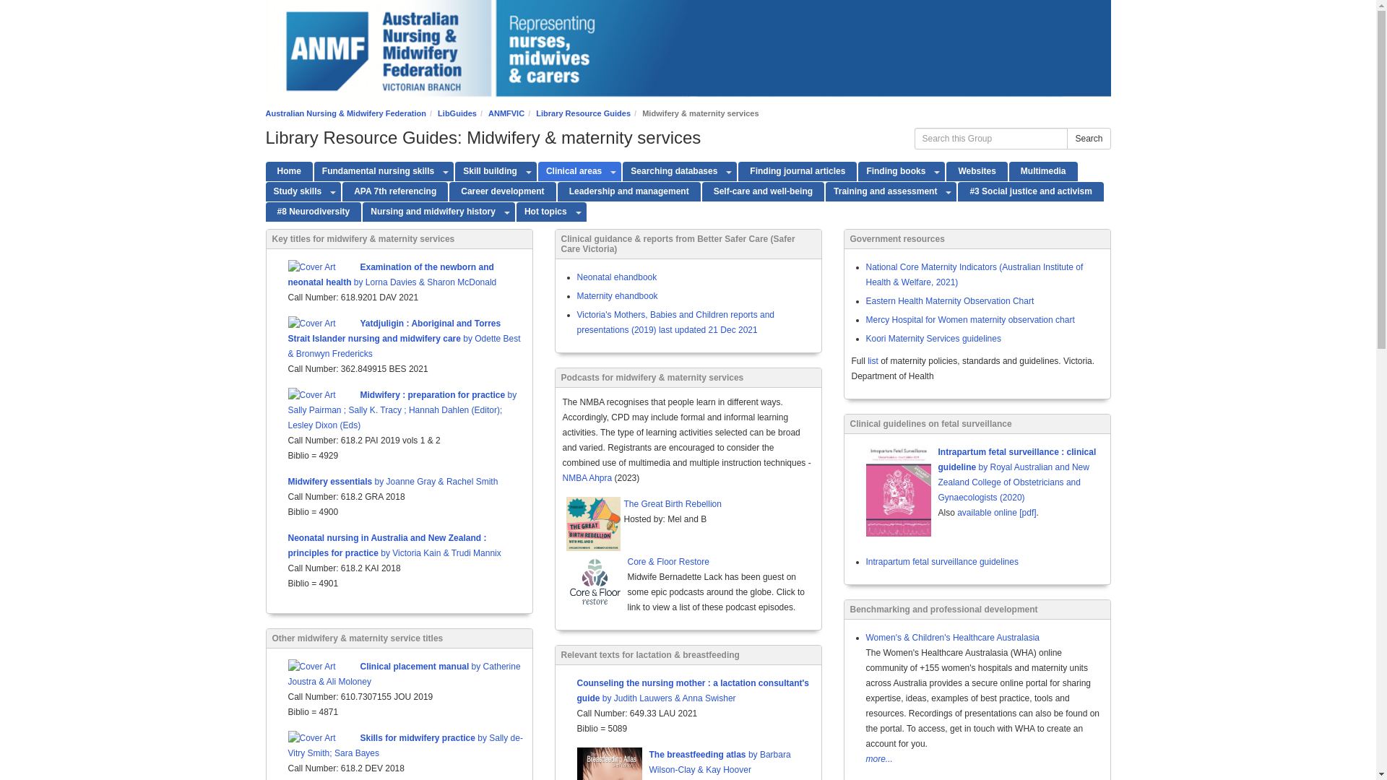 Image resolution: width=1387 pixels, height=780 pixels. Describe the element at coordinates (977, 172) in the screenshot. I see `Websites` at that location.